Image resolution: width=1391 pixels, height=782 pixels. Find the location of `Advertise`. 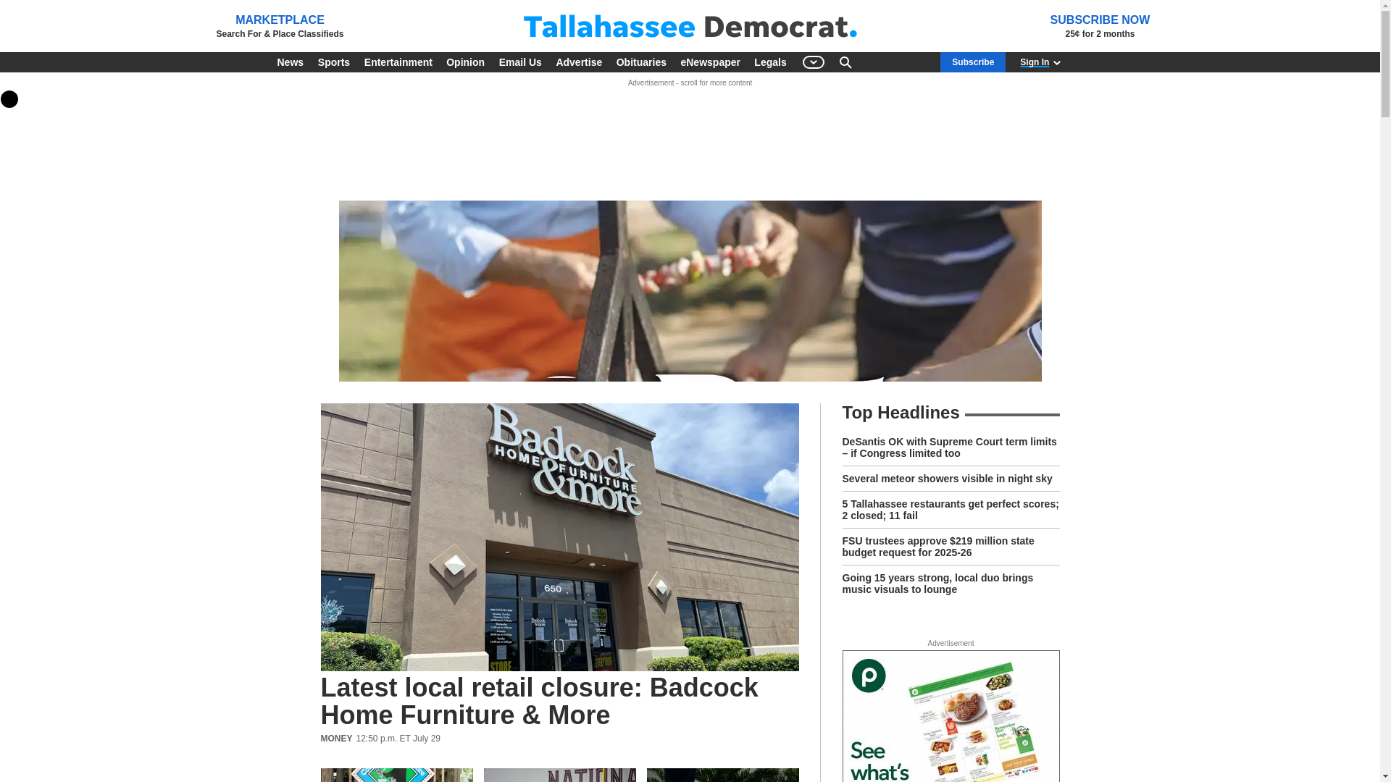

Advertise is located at coordinates (578, 62).